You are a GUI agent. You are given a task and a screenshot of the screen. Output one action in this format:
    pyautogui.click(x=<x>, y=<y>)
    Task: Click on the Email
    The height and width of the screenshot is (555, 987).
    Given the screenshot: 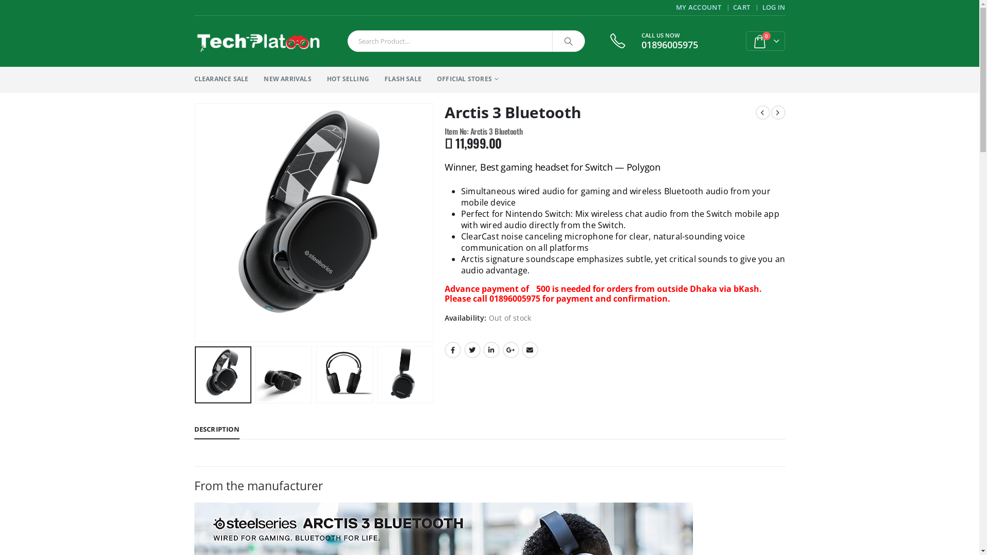 What is the action you would take?
    pyautogui.click(x=530, y=350)
    